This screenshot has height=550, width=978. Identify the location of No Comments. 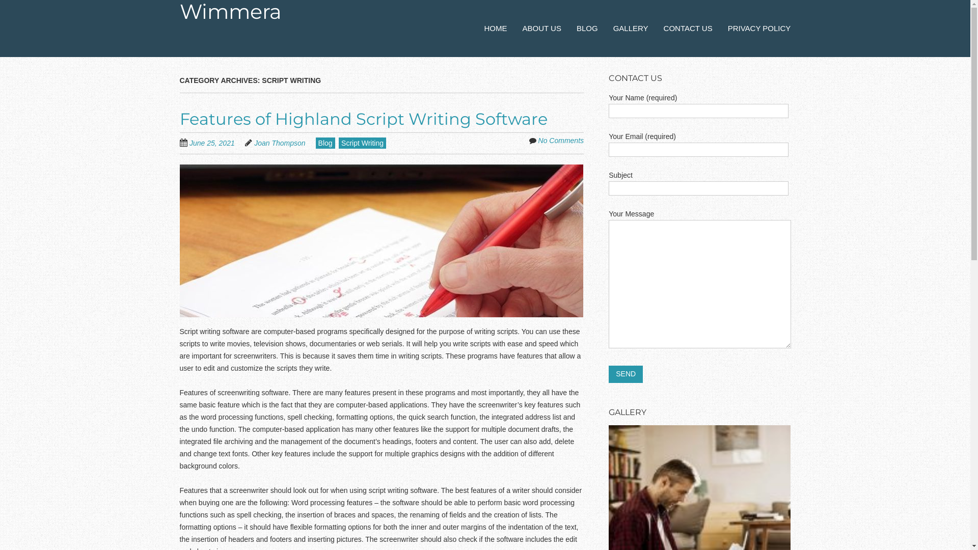
(561, 141).